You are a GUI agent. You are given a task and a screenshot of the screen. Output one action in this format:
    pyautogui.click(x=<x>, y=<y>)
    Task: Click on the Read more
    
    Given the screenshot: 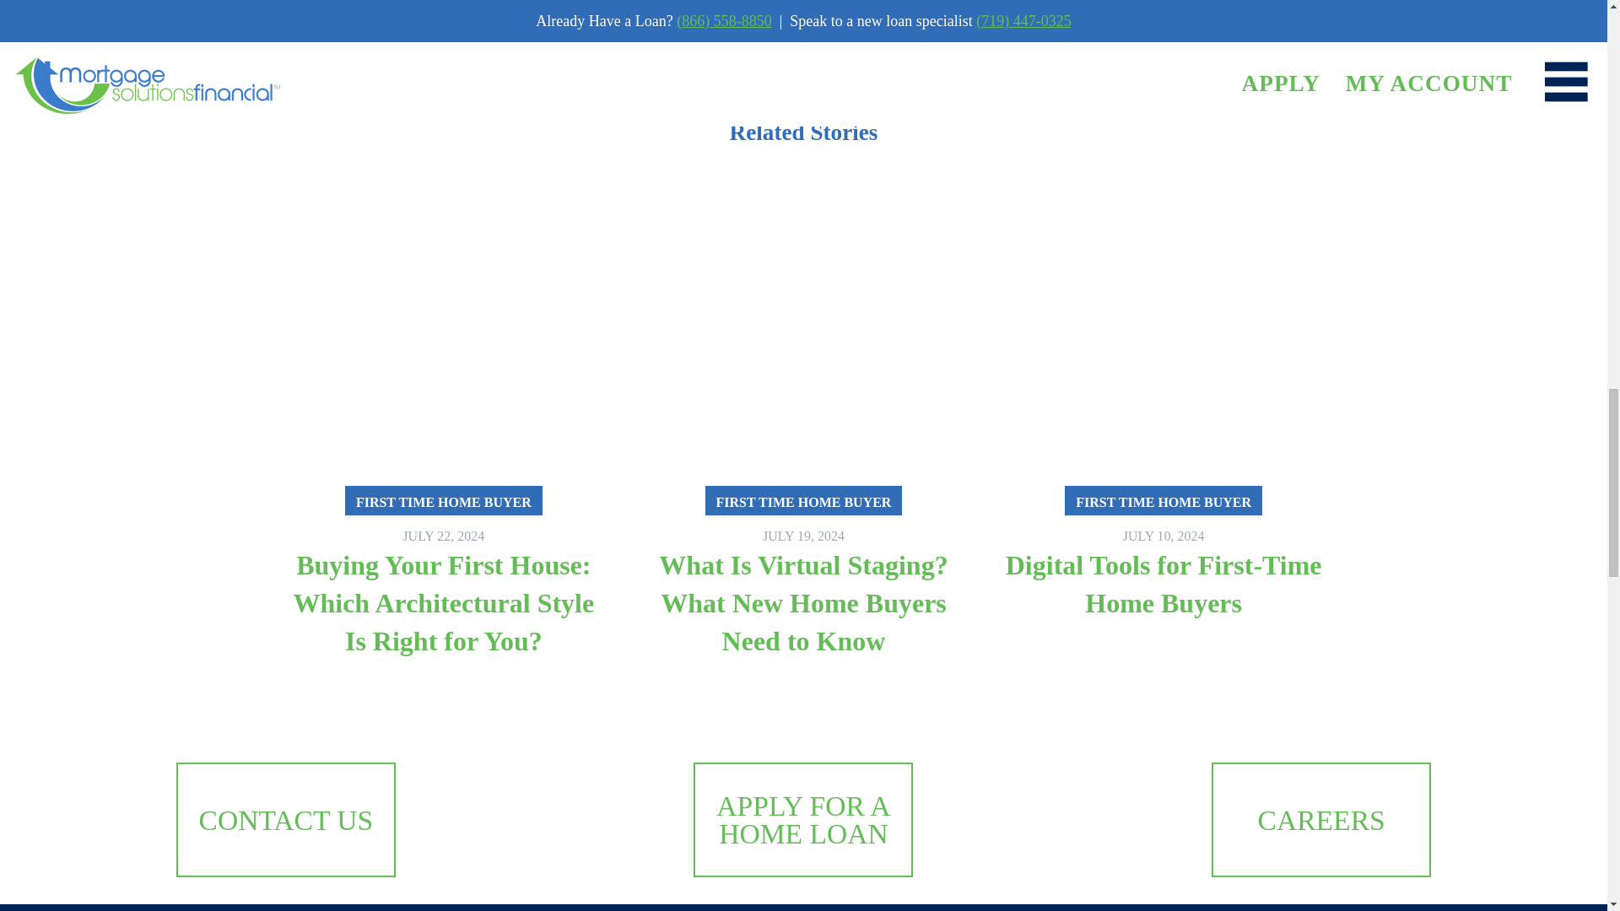 What is the action you would take?
    pyautogui.click(x=803, y=509)
    